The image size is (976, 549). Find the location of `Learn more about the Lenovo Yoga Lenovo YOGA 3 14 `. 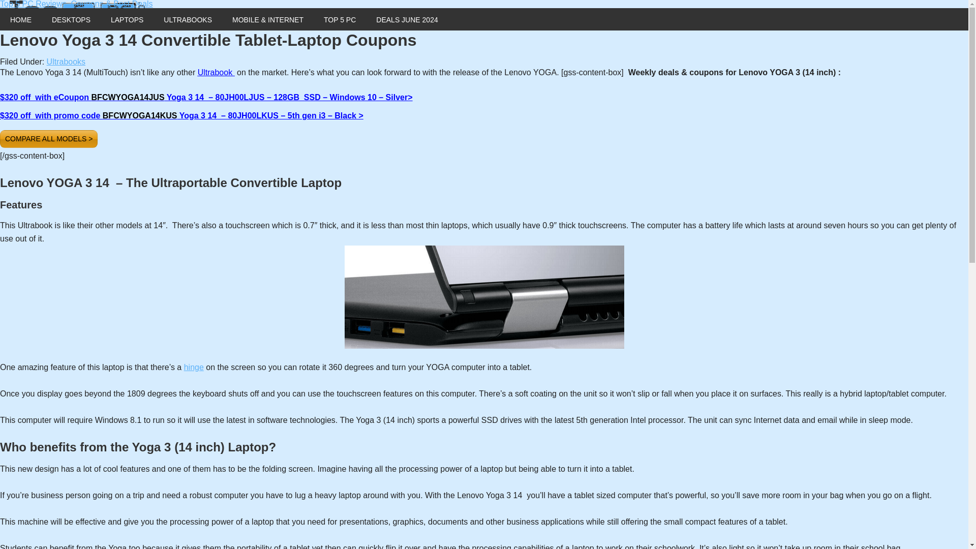

Learn more about the Lenovo Yoga Lenovo YOGA 3 14  is located at coordinates (484, 297).